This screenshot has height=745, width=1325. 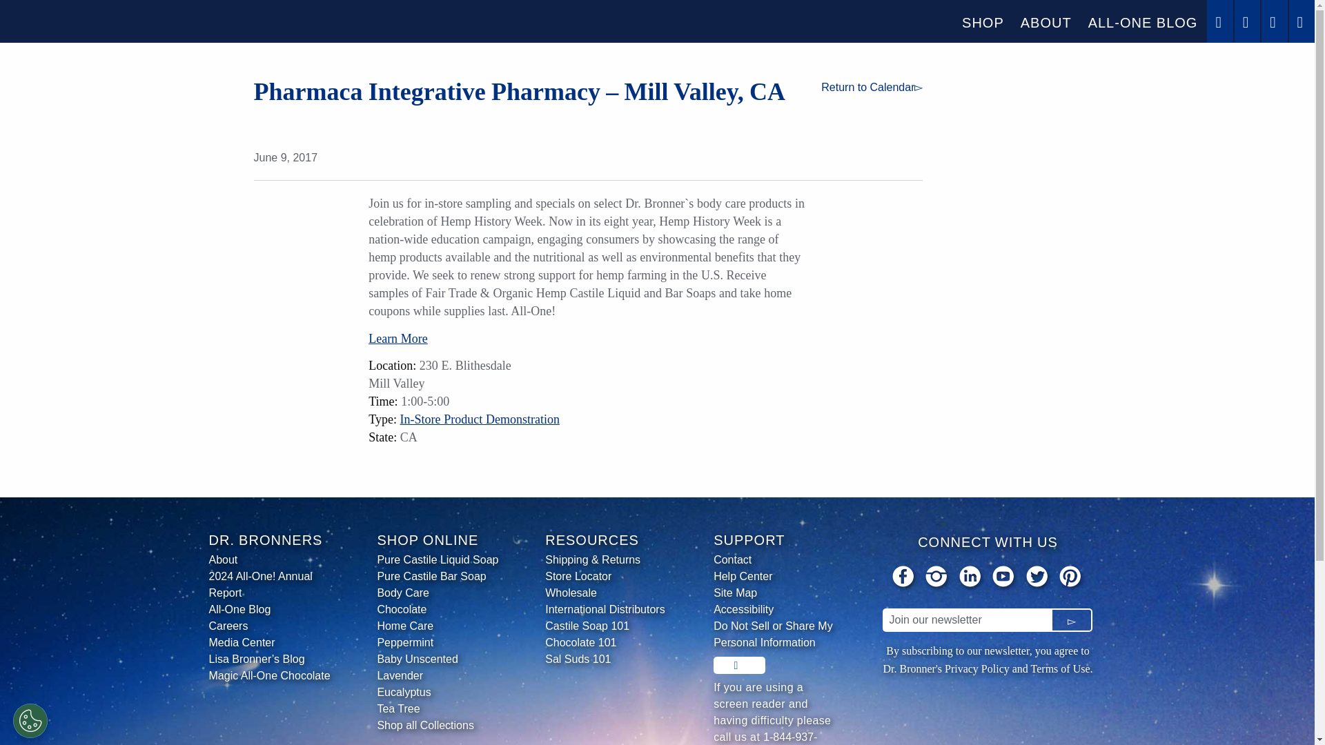 I want to click on Shop all Collections, so click(x=439, y=726).